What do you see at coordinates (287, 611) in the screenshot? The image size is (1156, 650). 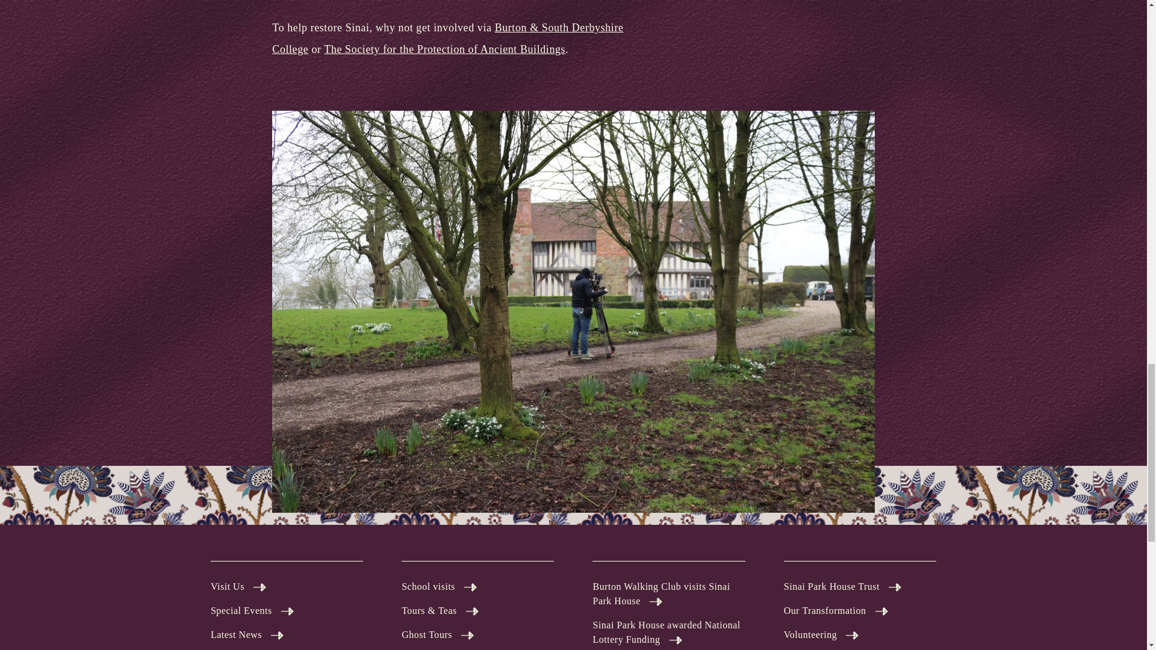 I see `Special Events` at bounding box center [287, 611].